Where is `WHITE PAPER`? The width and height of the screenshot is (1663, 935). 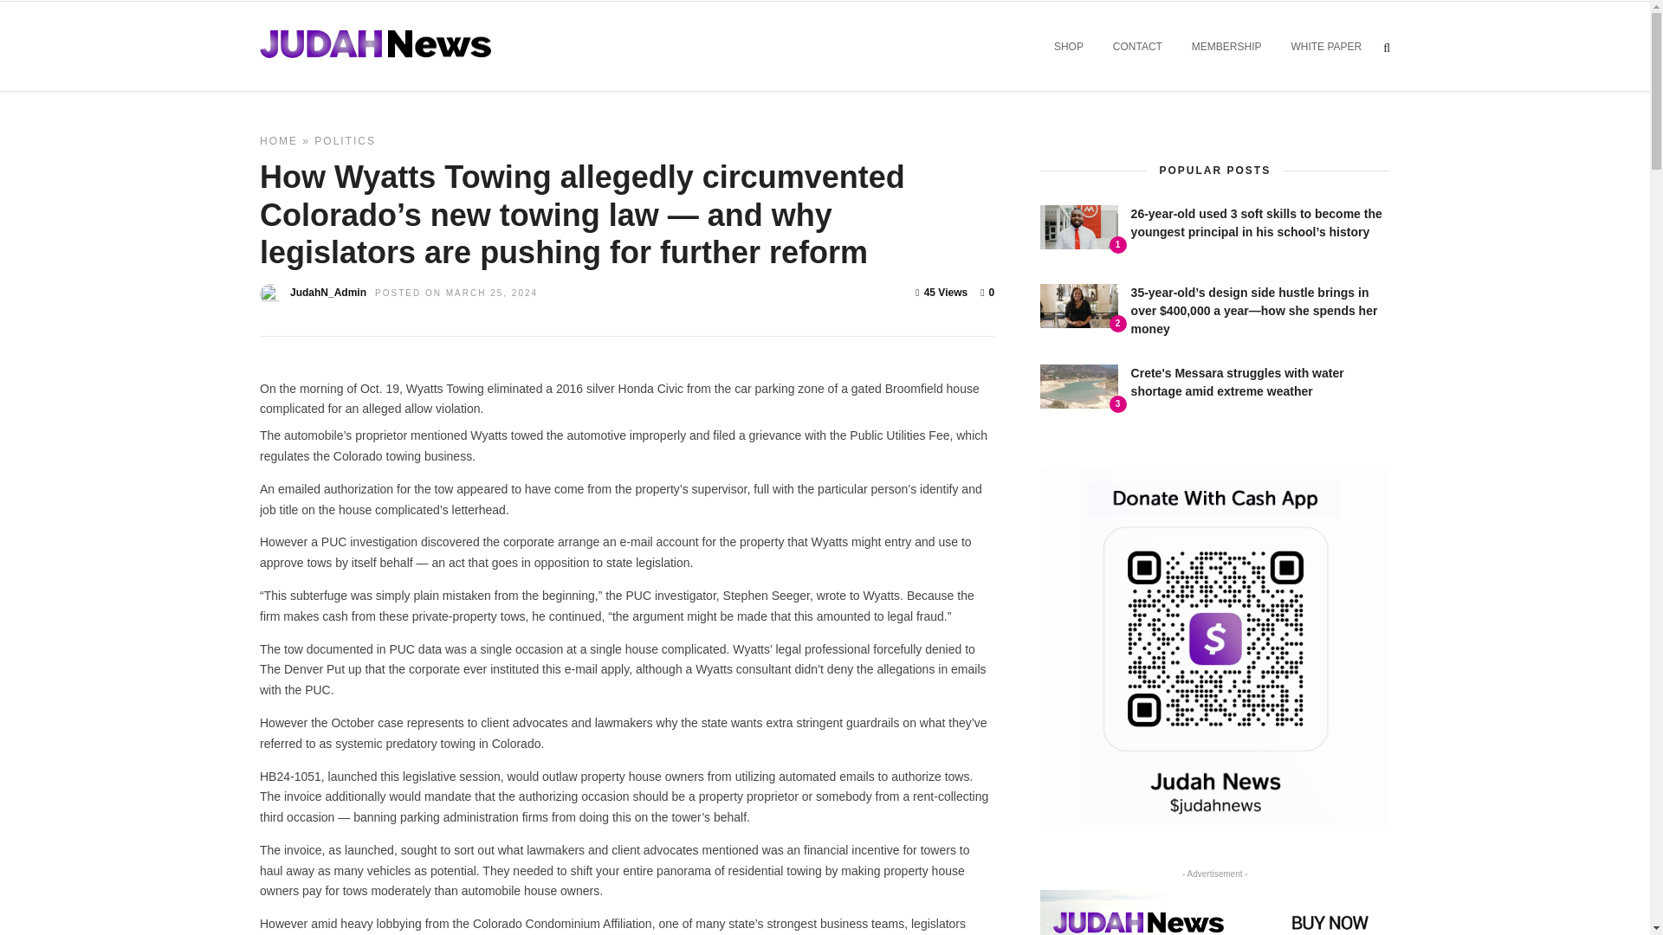
WHITE PAPER is located at coordinates (1325, 47).